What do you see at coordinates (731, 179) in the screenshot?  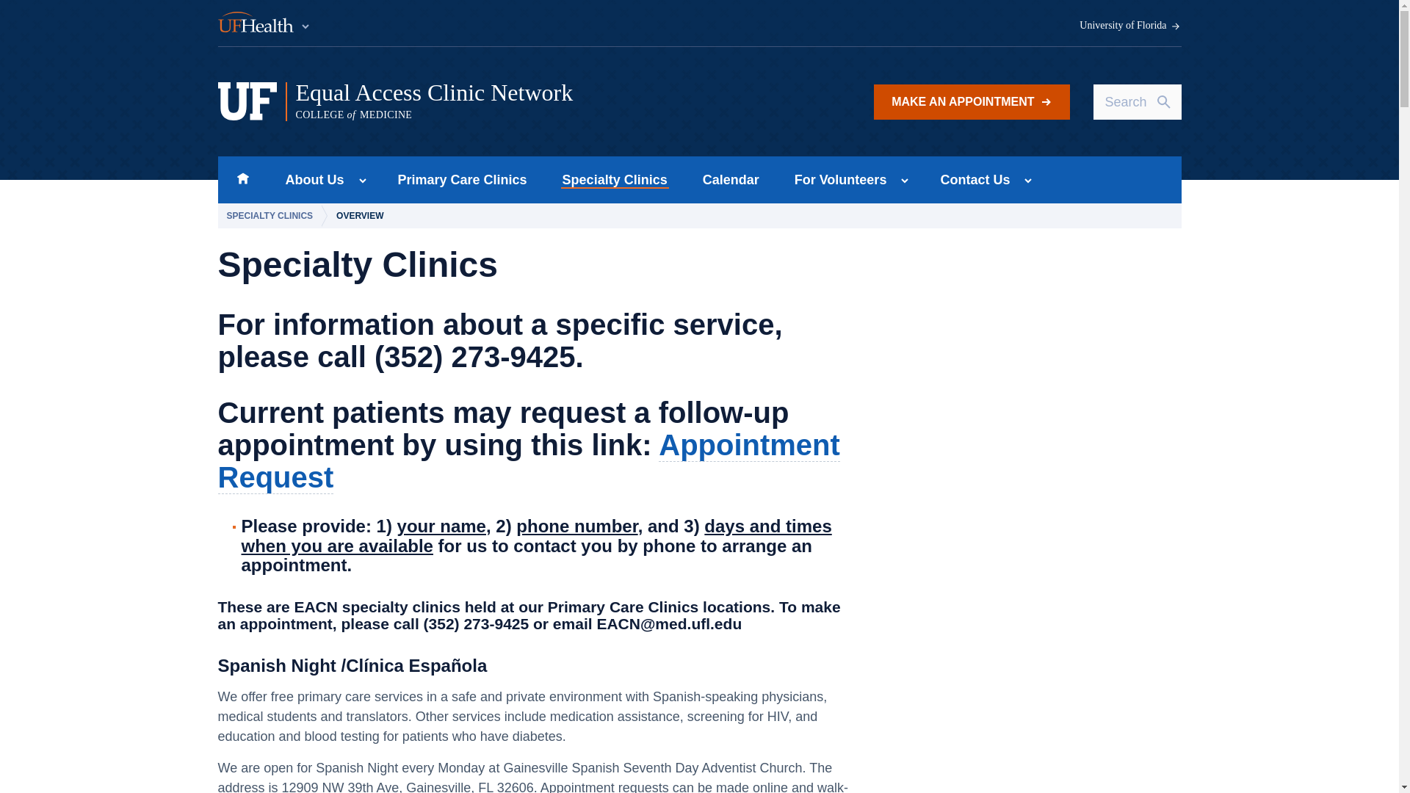 I see `Calendar` at bounding box center [731, 179].